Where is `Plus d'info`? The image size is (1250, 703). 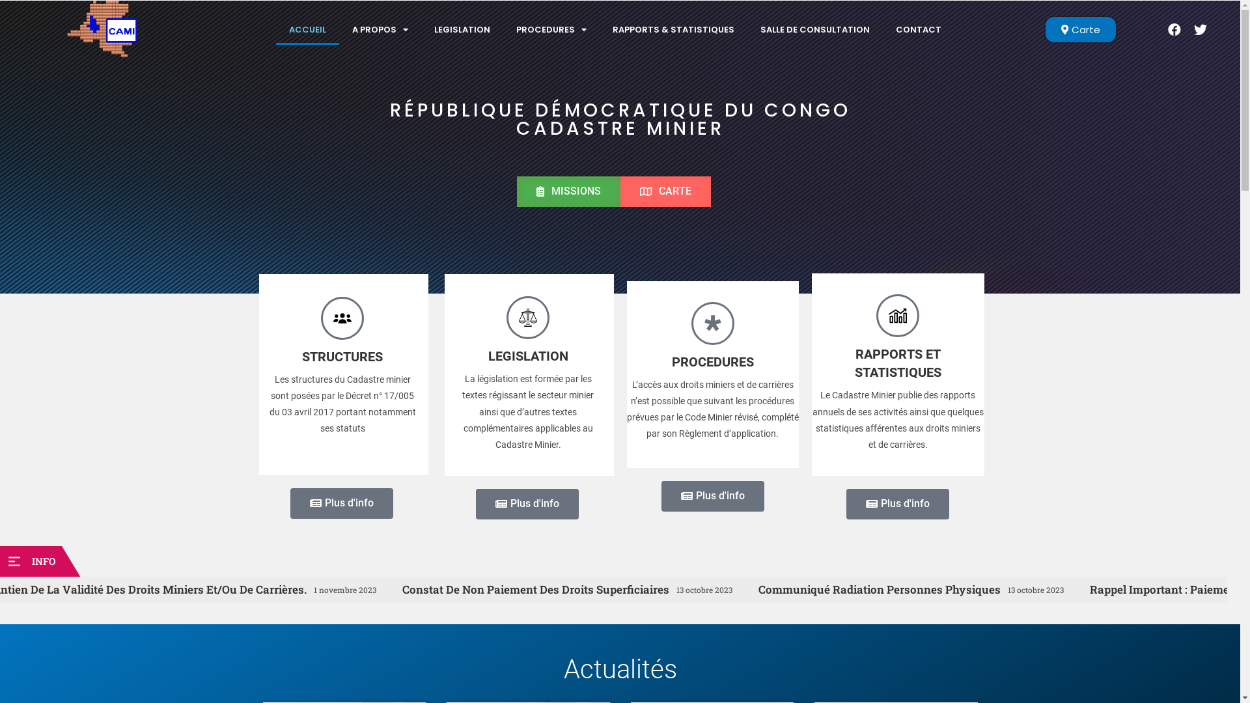
Plus d'info is located at coordinates (527, 504).